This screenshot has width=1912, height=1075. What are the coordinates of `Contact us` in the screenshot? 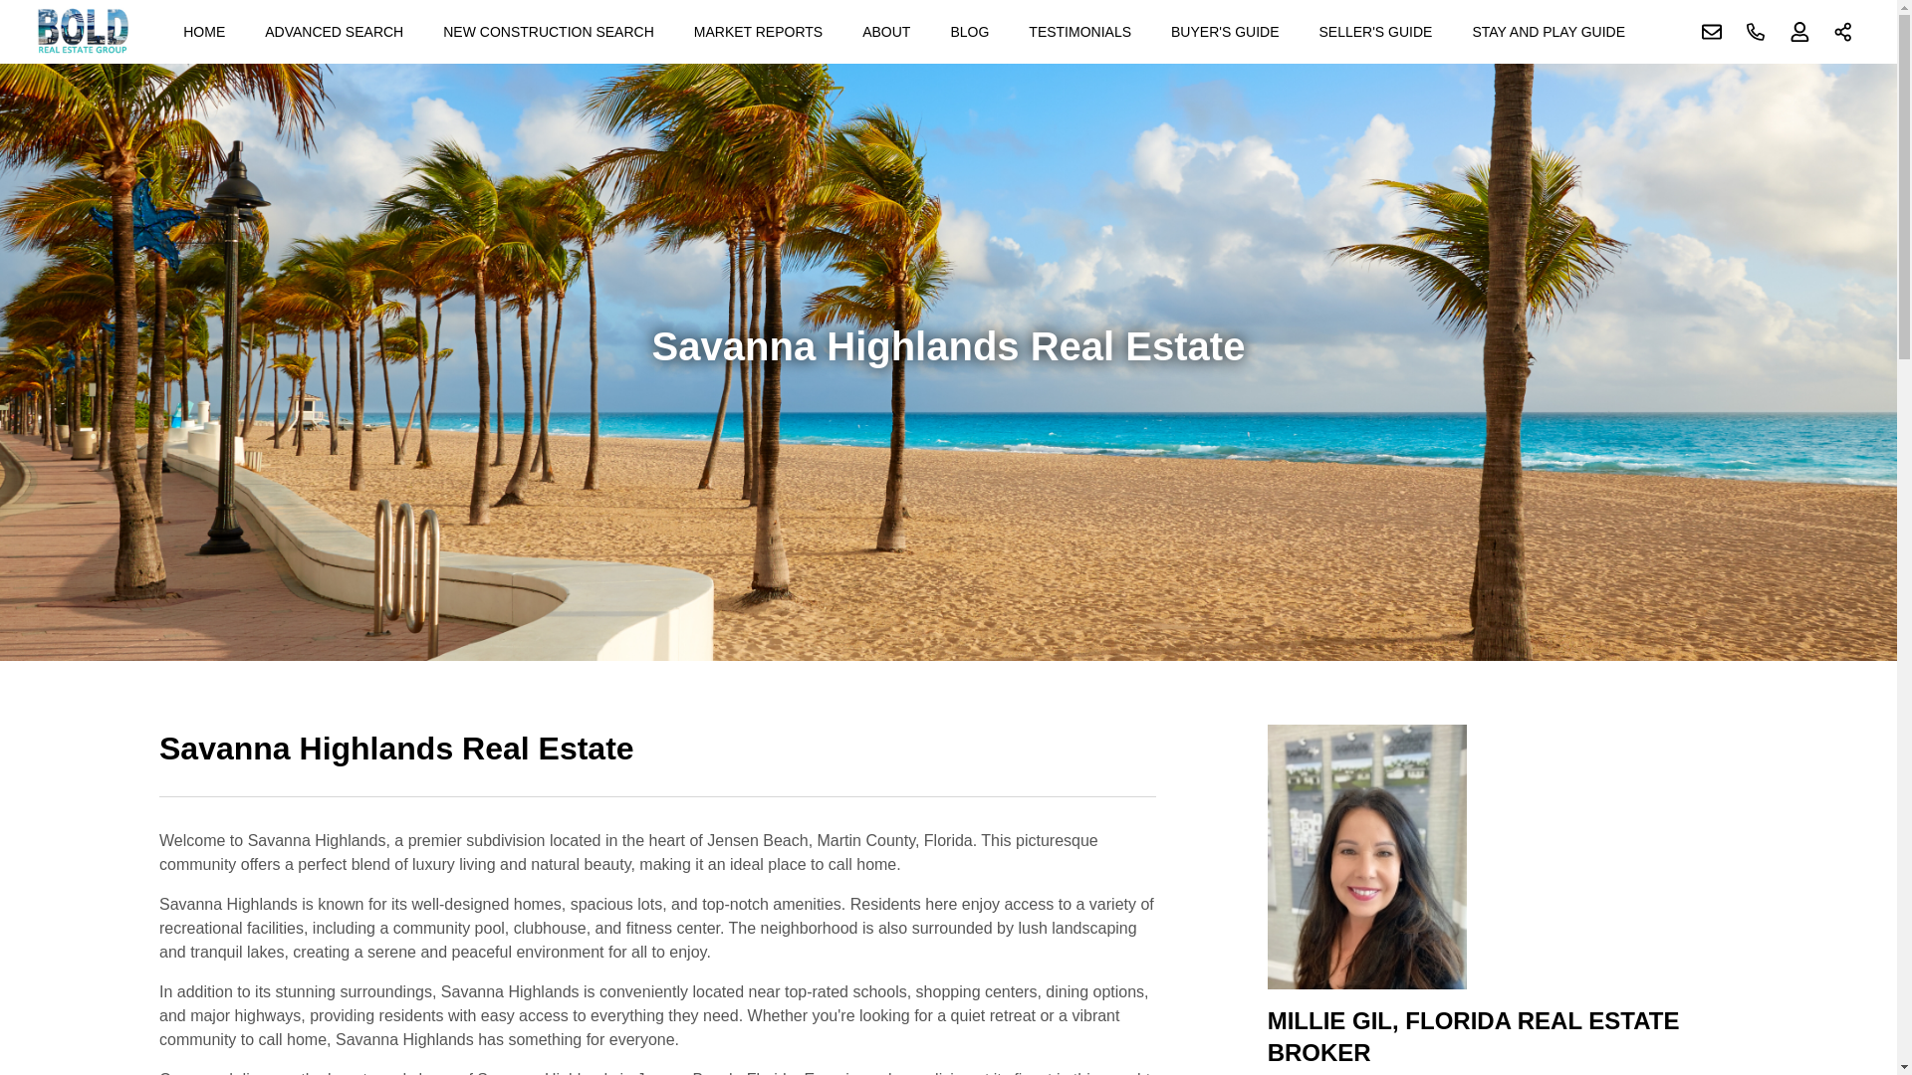 It's located at (1712, 32).